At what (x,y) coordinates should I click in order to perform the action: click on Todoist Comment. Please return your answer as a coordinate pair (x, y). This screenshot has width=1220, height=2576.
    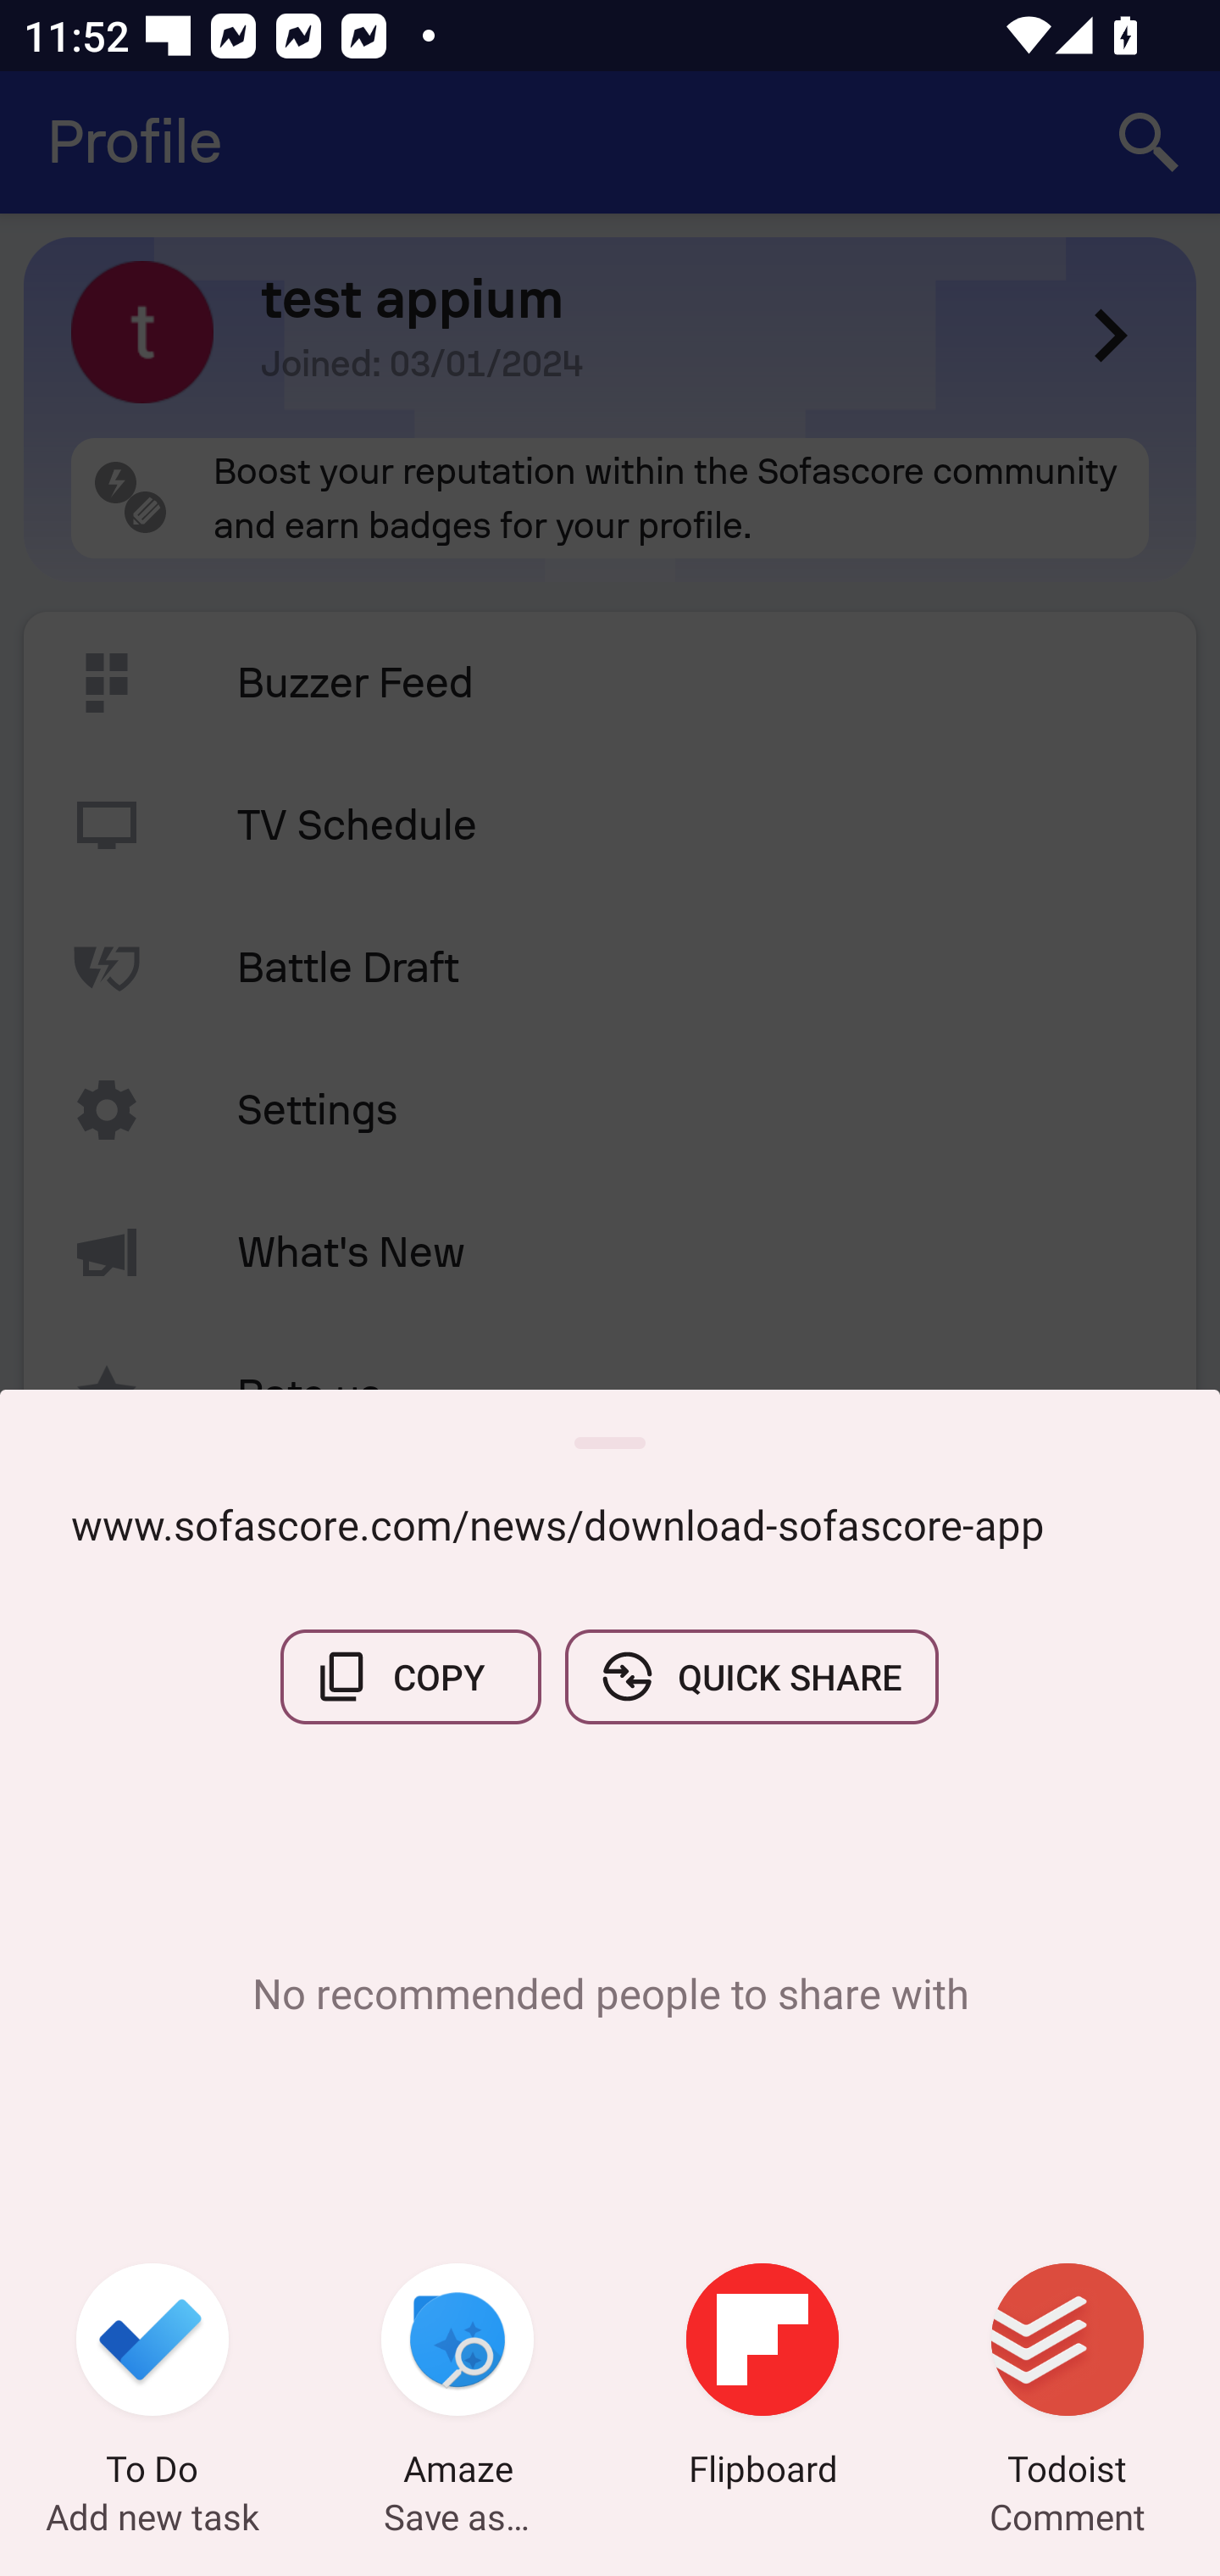
    Looking at the image, I should click on (1067, 2379).